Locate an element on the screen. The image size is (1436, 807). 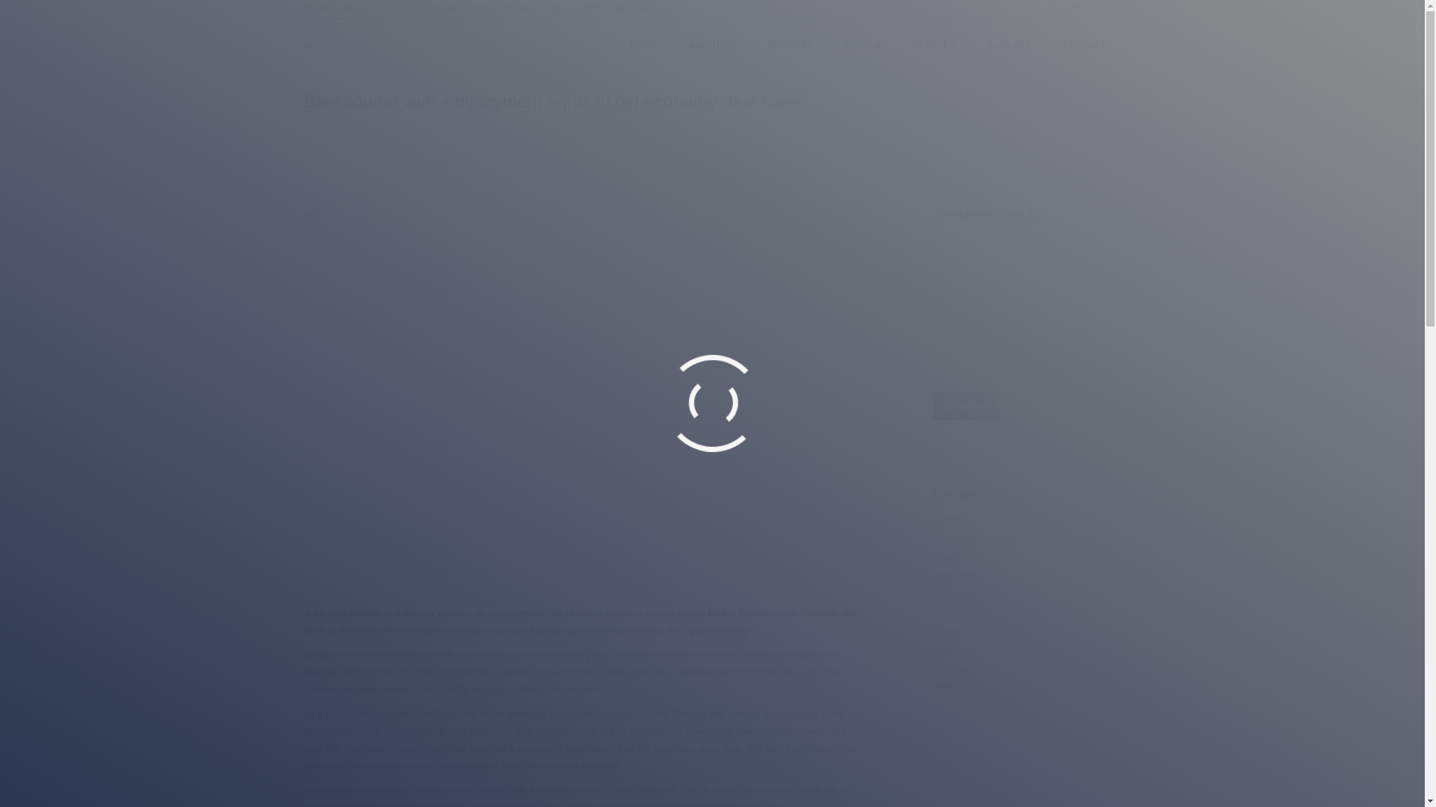
Home is located at coordinates (1059, 102).